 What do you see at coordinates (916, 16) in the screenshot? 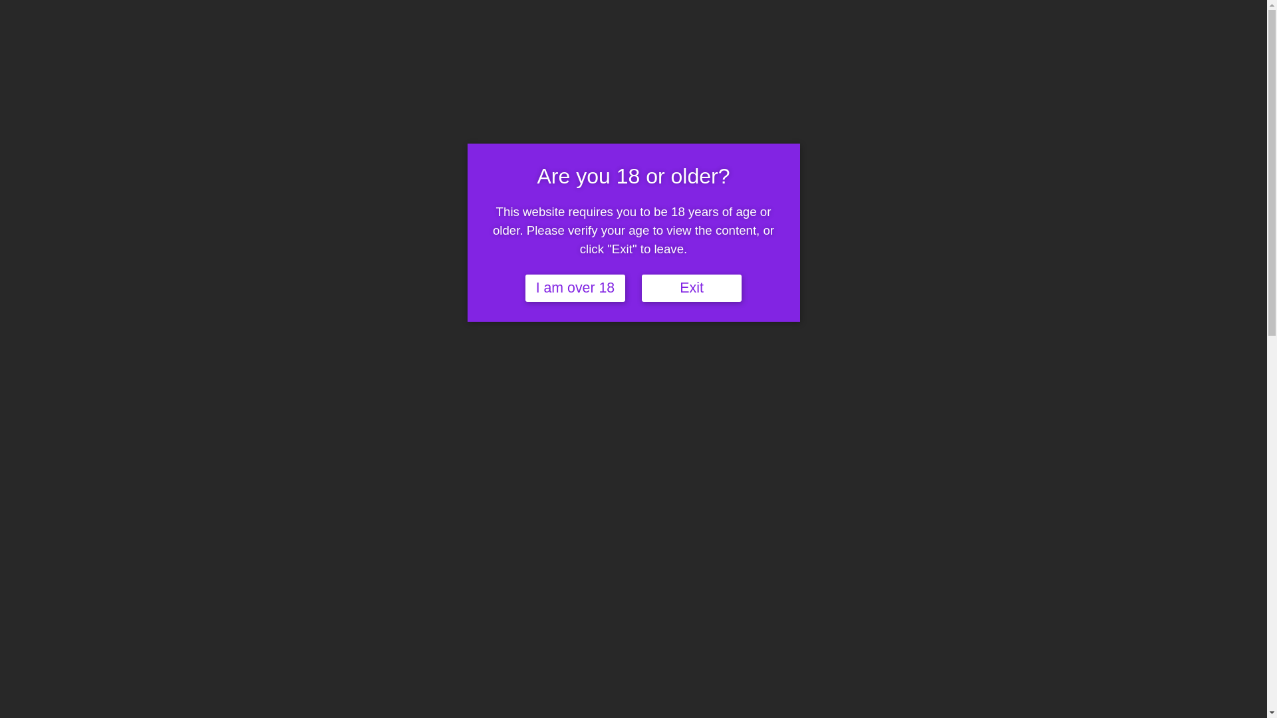
I see `HOME` at bounding box center [916, 16].